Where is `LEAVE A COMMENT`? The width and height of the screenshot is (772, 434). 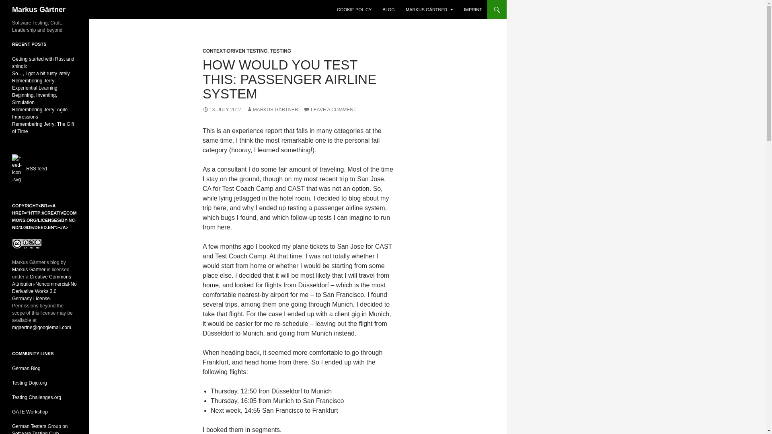
LEAVE A COMMENT is located at coordinates (330, 109).